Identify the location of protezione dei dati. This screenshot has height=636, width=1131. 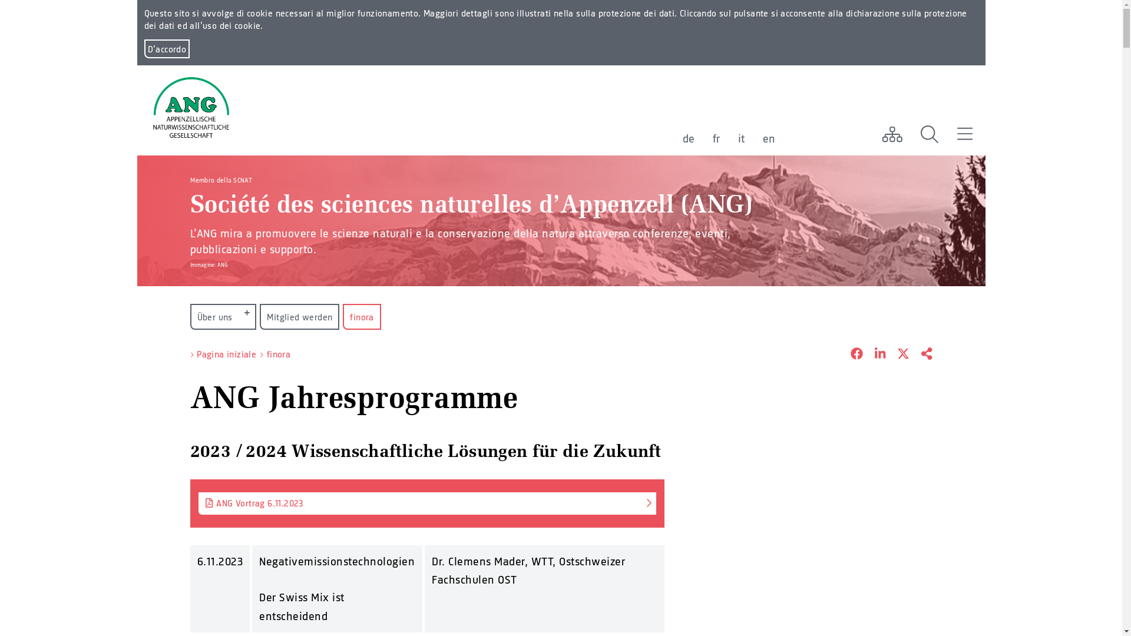
(637, 13).